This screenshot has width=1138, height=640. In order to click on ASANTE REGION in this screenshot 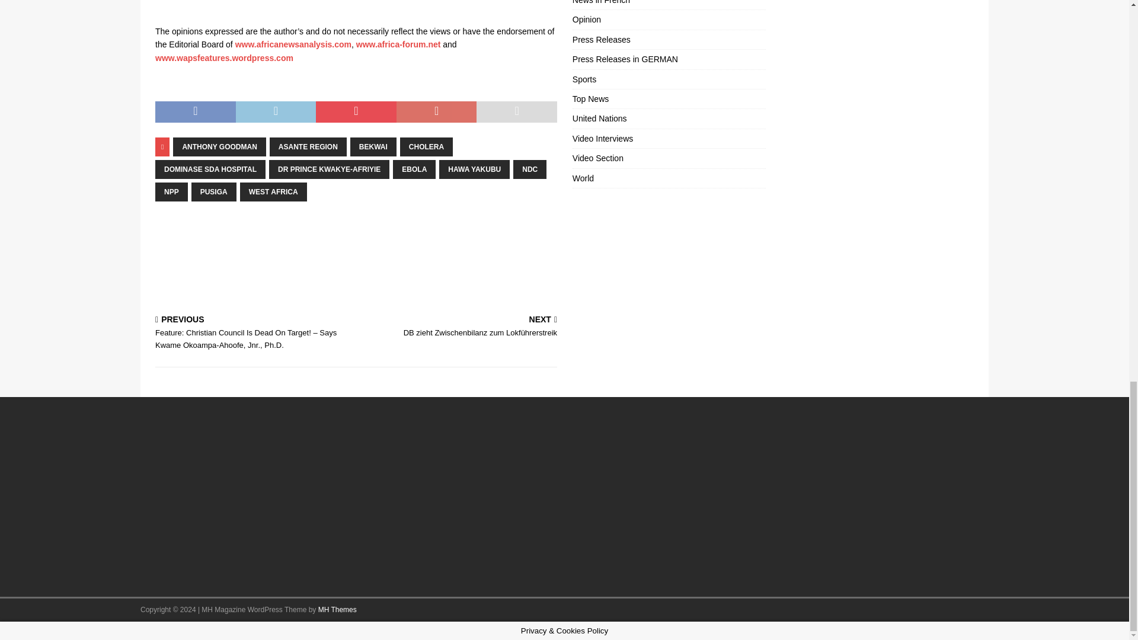, I will do `click(308, 147)`.